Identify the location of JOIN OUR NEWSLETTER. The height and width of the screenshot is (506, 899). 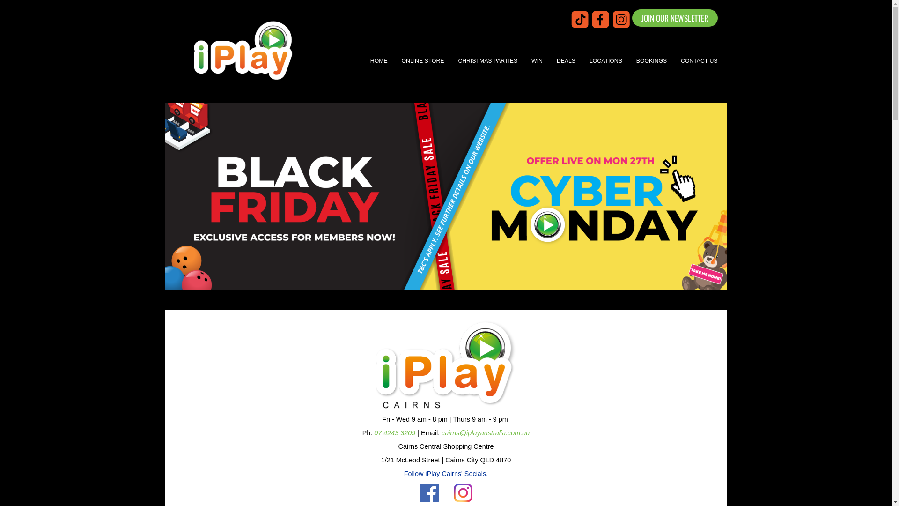
(675, 18).